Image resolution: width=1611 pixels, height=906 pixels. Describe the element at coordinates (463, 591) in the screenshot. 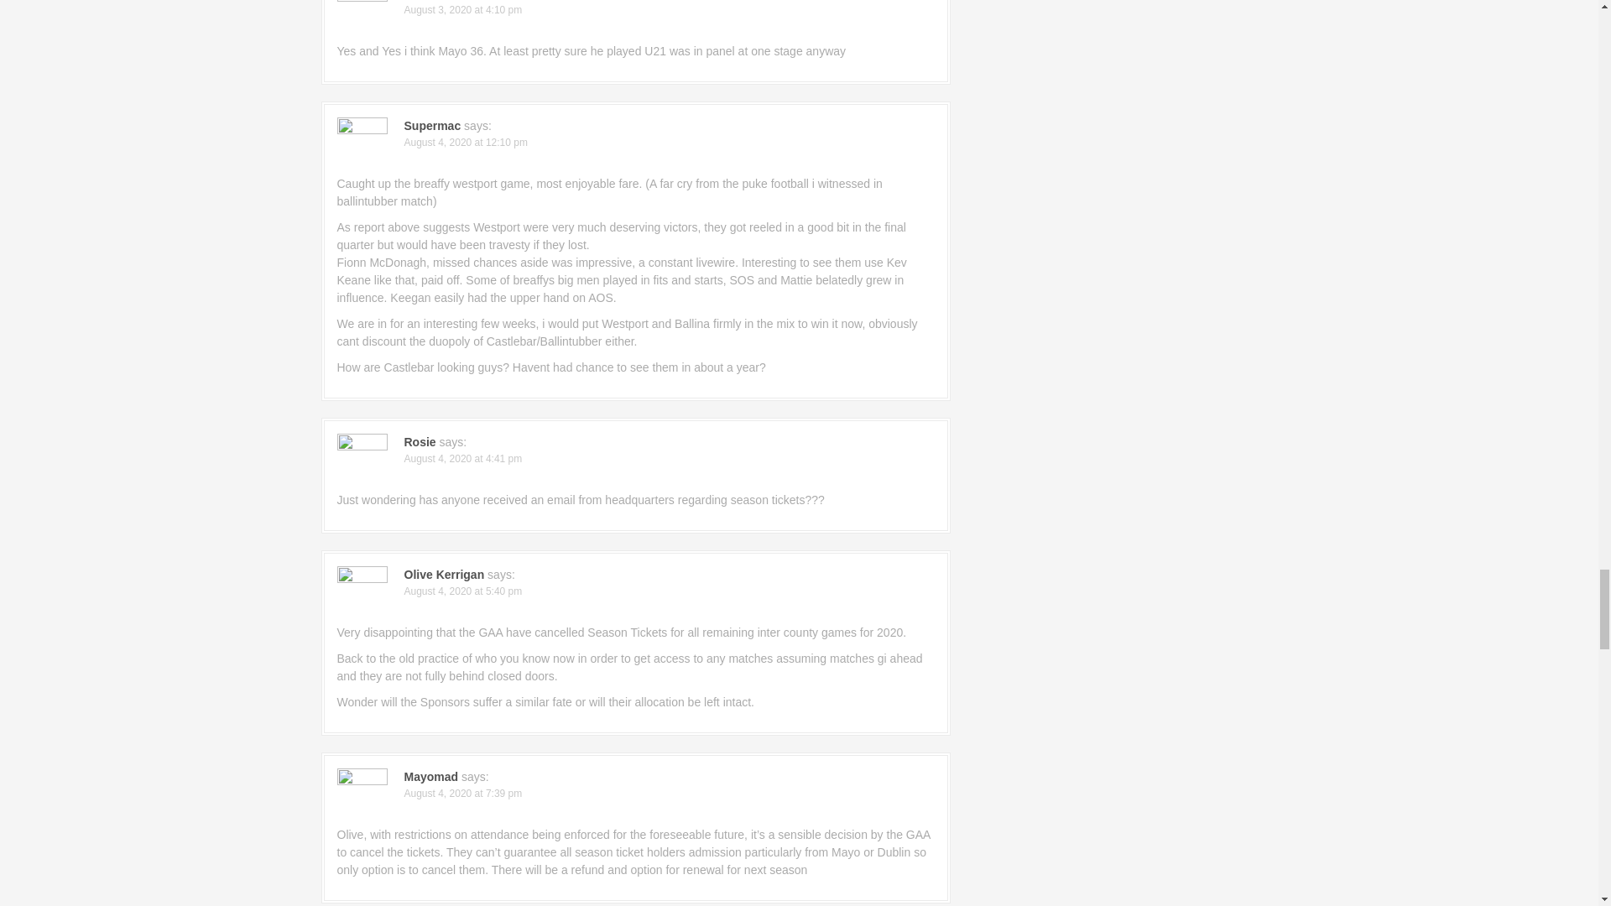

I see `August 4, 2020 at 5:40 pm` at that location.